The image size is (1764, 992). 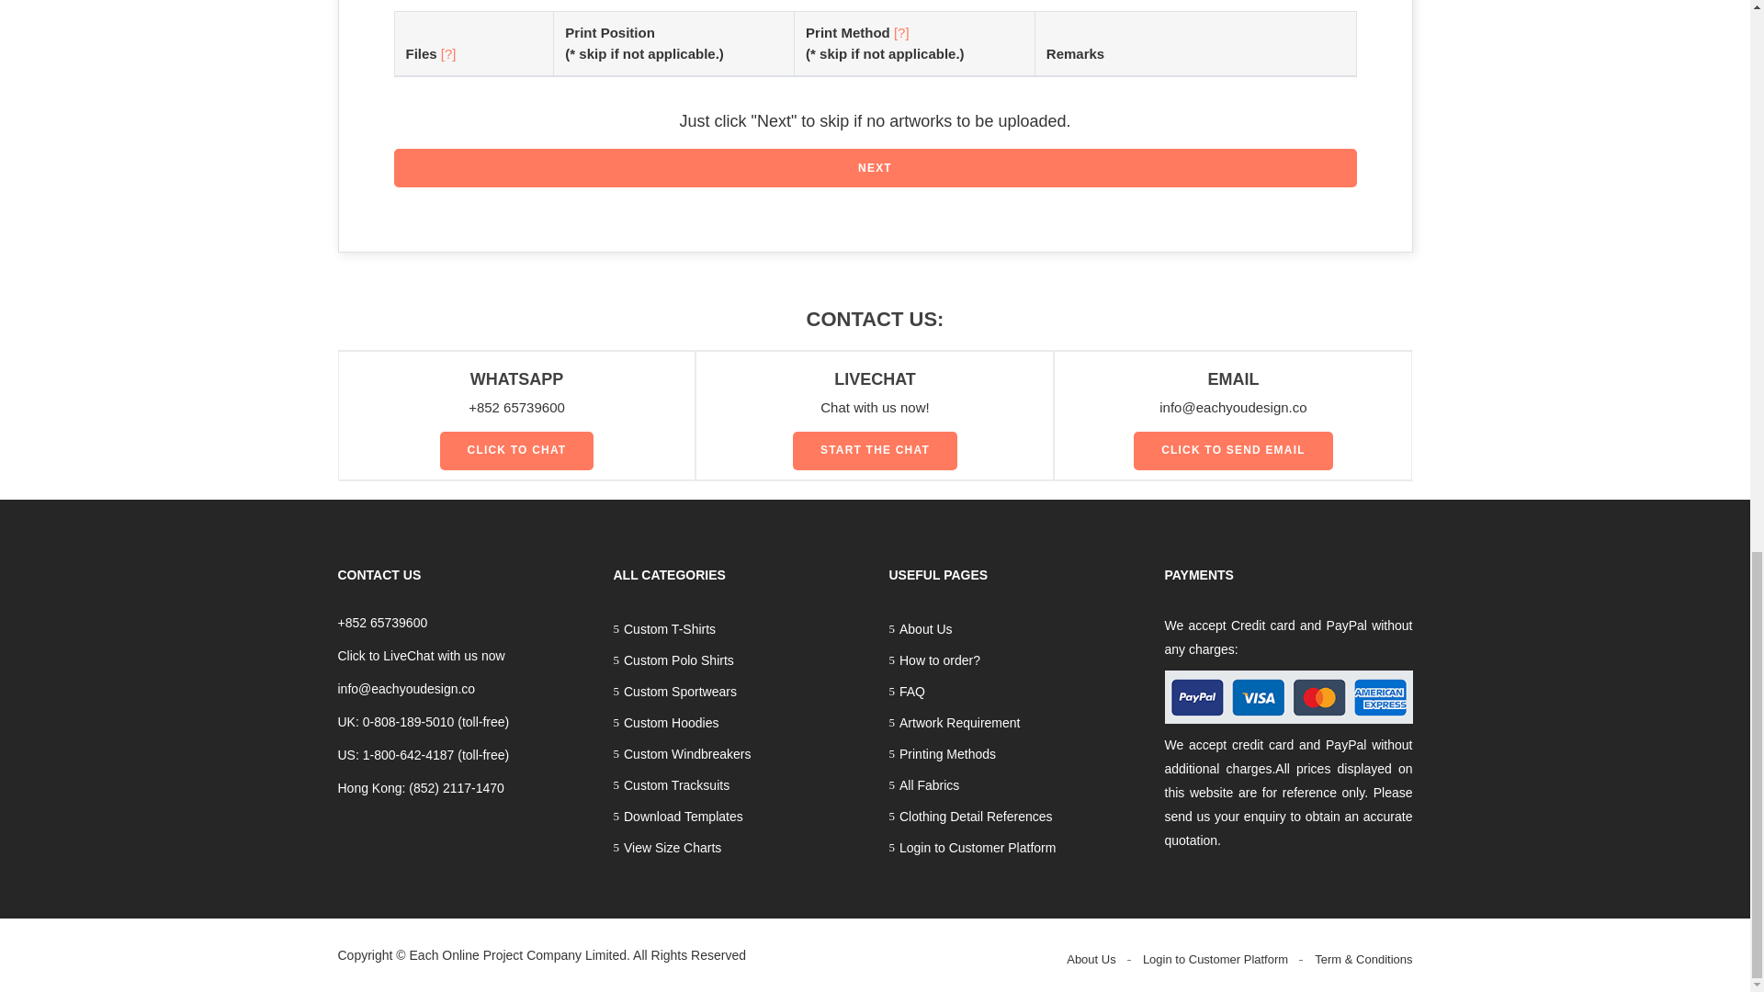 I want to click on Custom T-Shirts, so click(x=738, y=629).